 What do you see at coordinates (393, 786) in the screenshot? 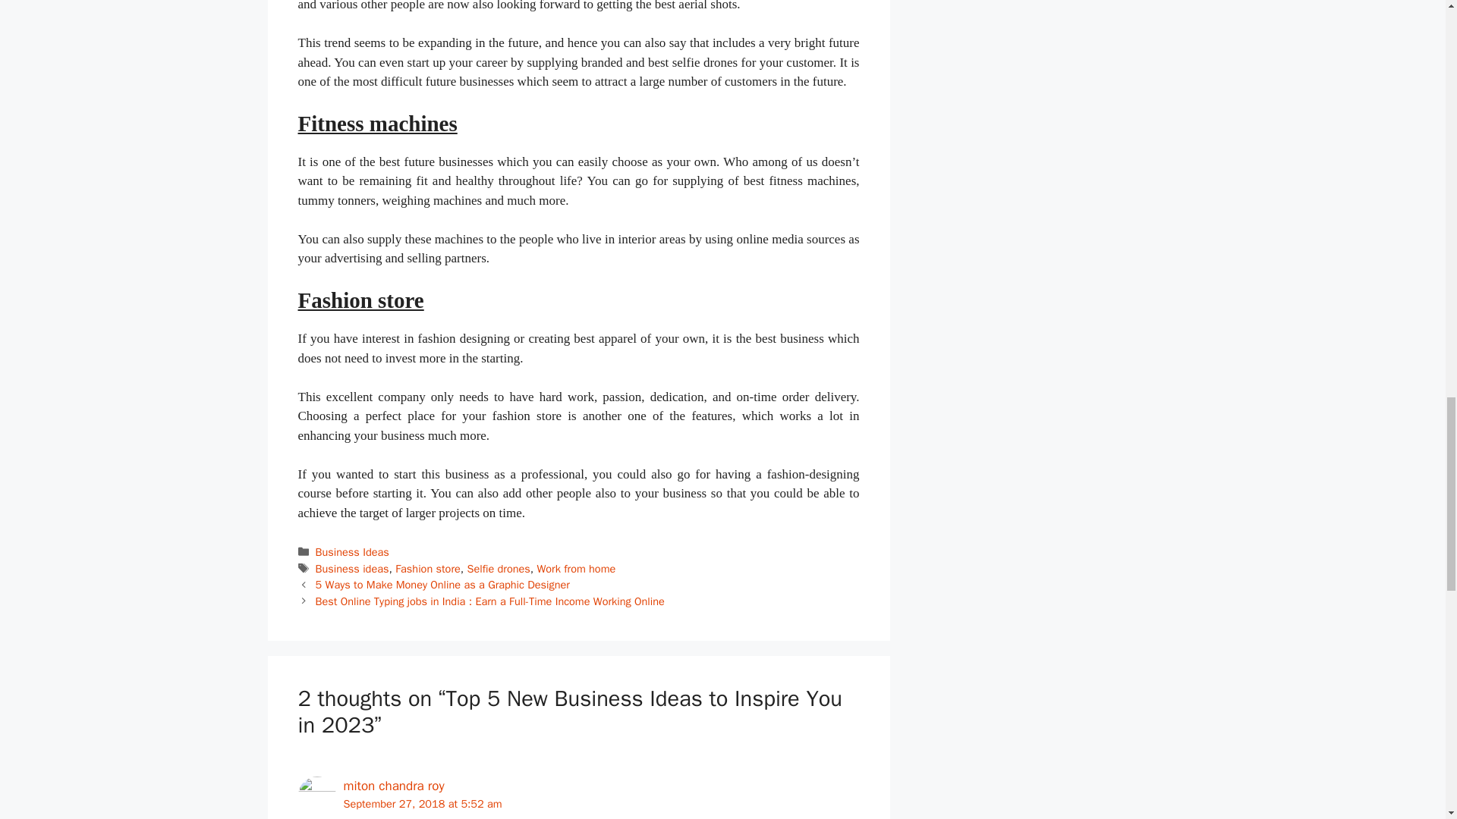
I see `miton chandra roy` at bounding box center [393, 786].